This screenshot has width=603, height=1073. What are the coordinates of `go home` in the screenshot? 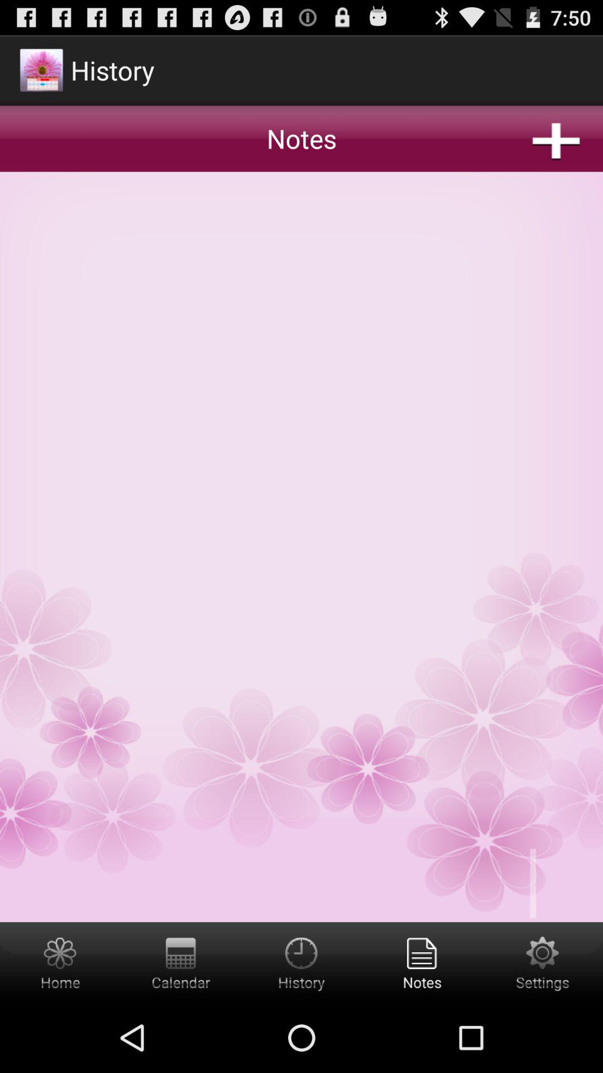 It's located at (60, 962).